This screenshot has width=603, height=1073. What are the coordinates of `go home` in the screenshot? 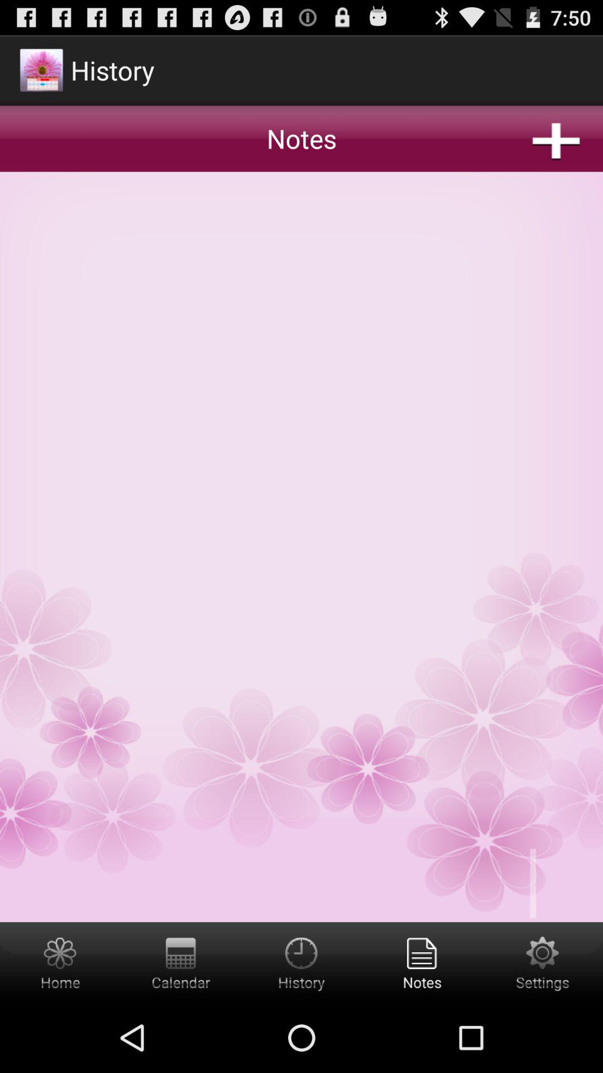 It's located at (60, 962).